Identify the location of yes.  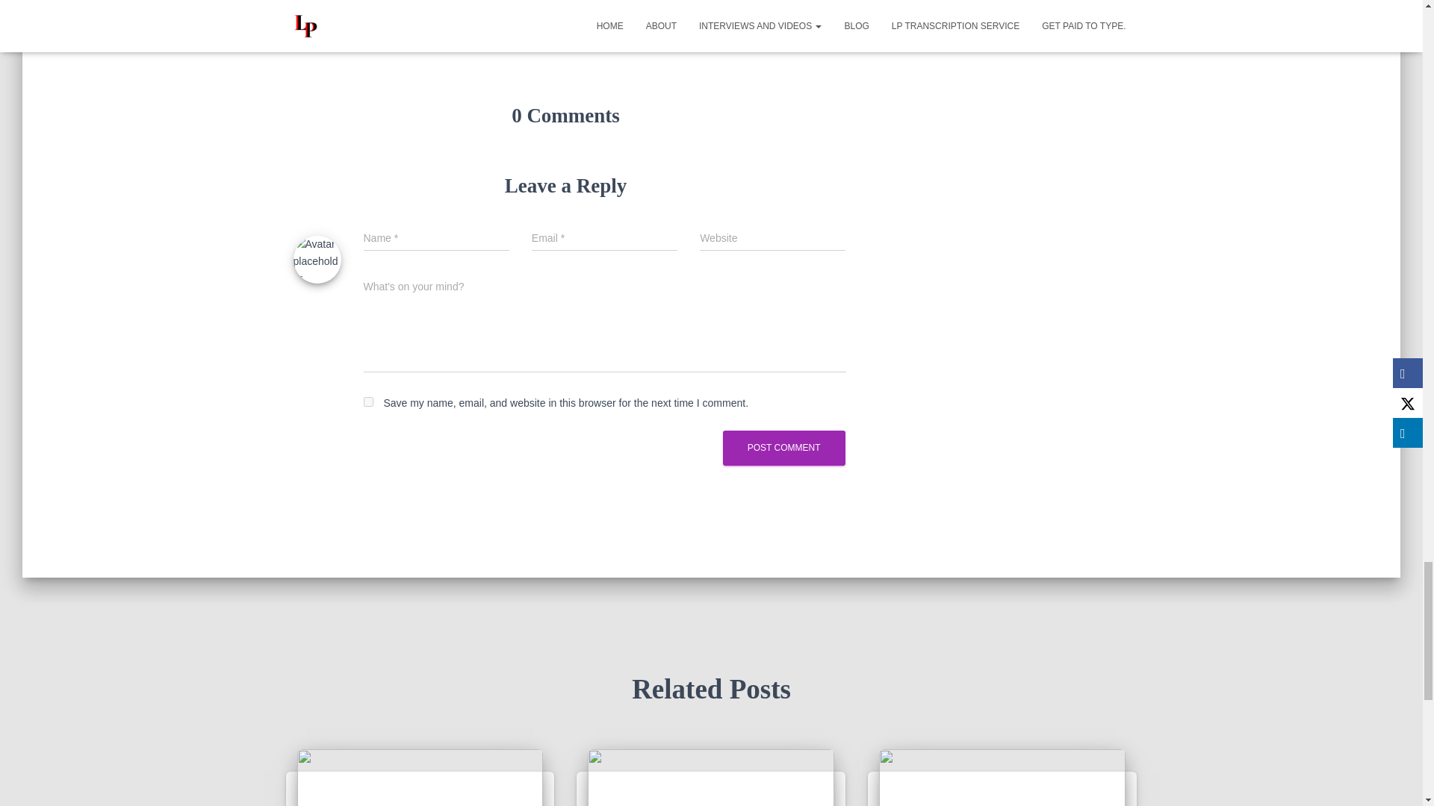
(367, 402).